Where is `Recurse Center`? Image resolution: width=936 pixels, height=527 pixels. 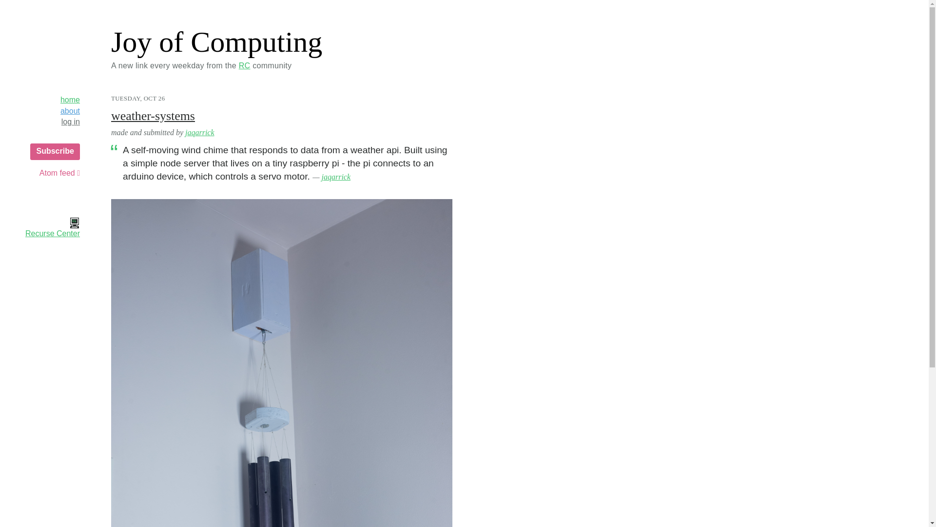
Recurse Center is located at coordinates (41, 228).